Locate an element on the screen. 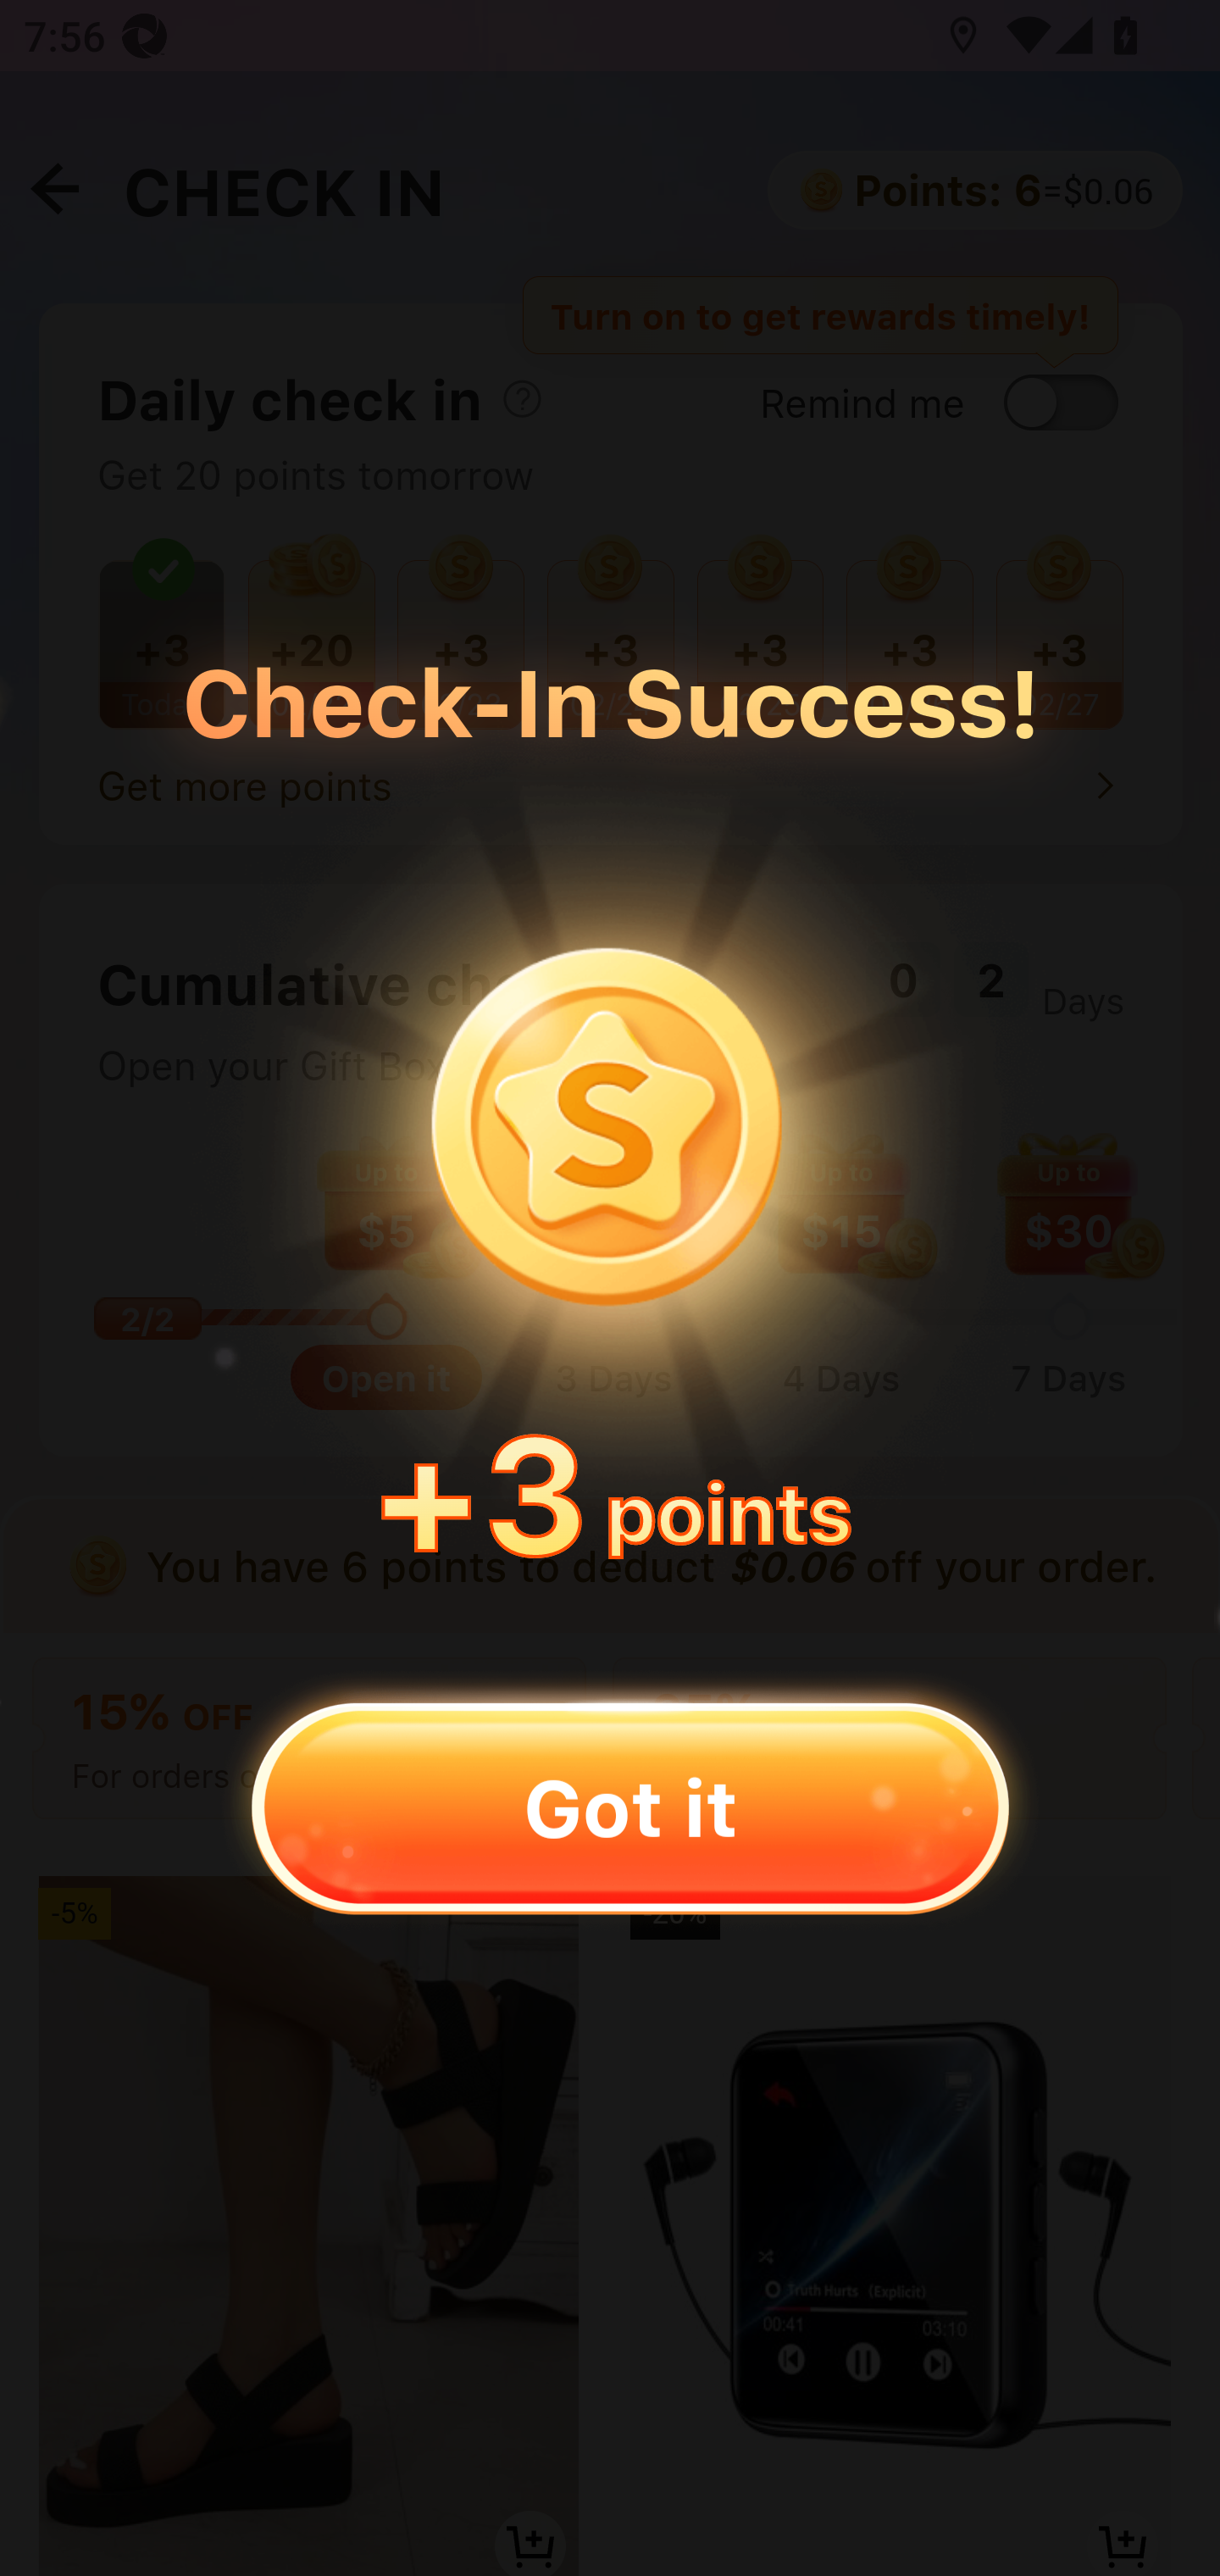 The image size is (1220, 2576). Got it is located at coordinates (629, 1807).